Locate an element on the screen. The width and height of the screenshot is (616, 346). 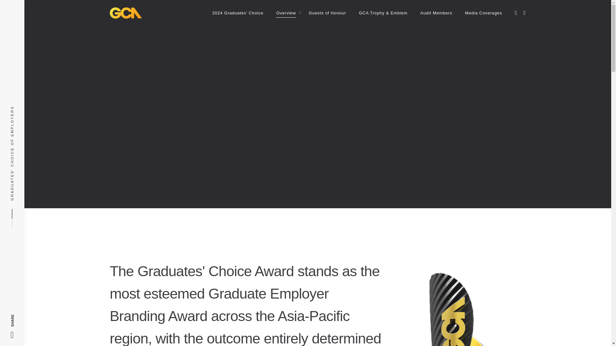
Audit Members is located at coordinates (436, 13).